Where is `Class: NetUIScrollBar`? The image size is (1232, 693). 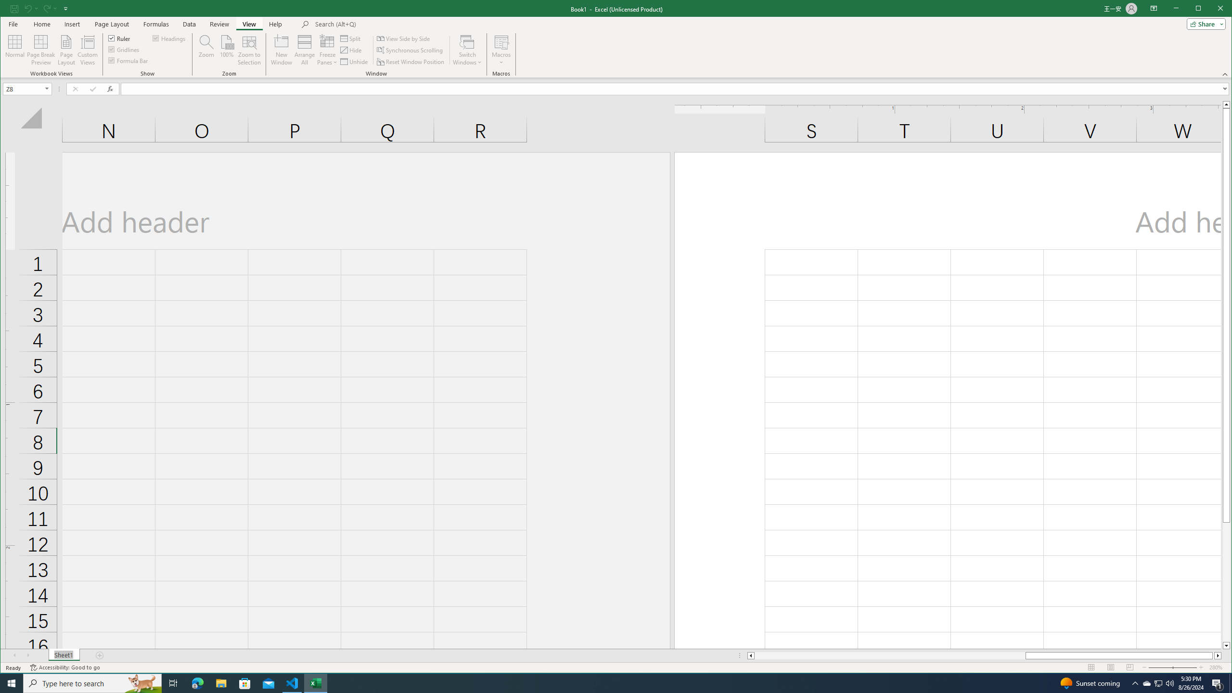 Class: NetUIScrollBar is located at coordinates (984, 655).